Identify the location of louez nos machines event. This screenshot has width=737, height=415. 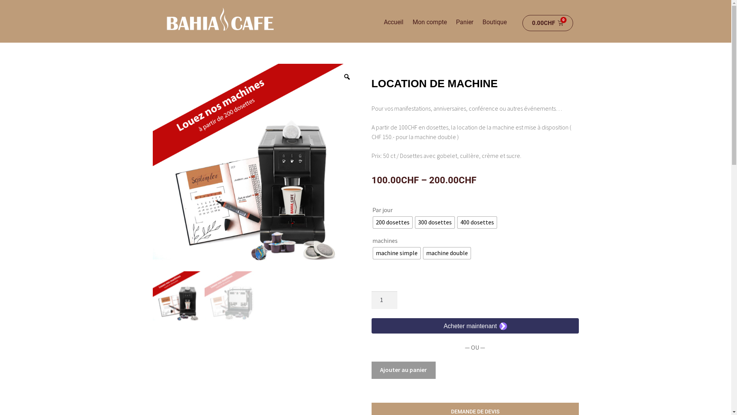
(179, 297).